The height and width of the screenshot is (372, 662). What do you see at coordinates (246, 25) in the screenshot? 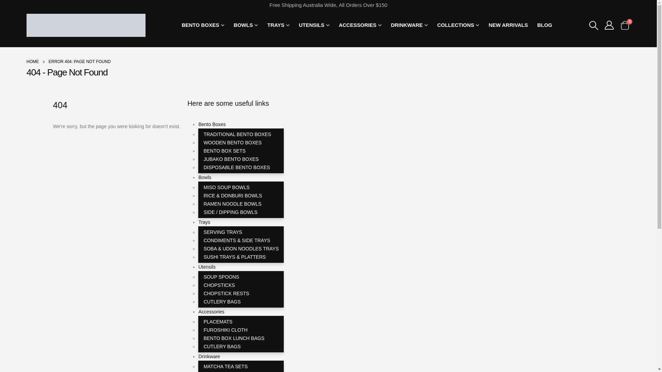
I see `BOWLS` at bounding box center [246, 25].